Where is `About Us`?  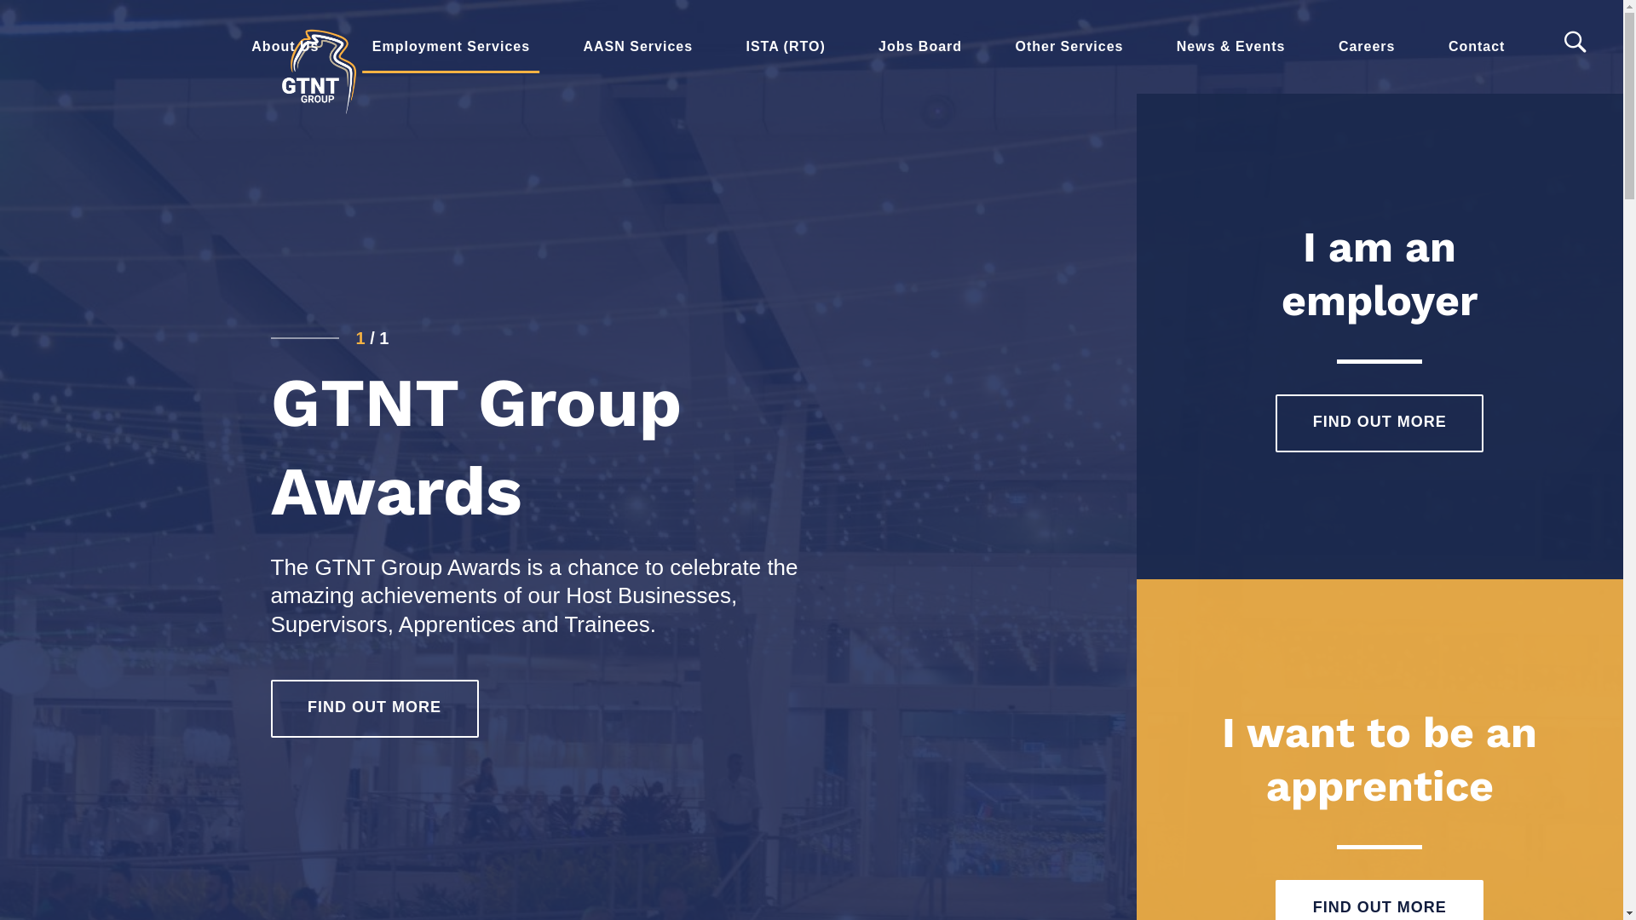 About Us is located at coordinates (285, 47).